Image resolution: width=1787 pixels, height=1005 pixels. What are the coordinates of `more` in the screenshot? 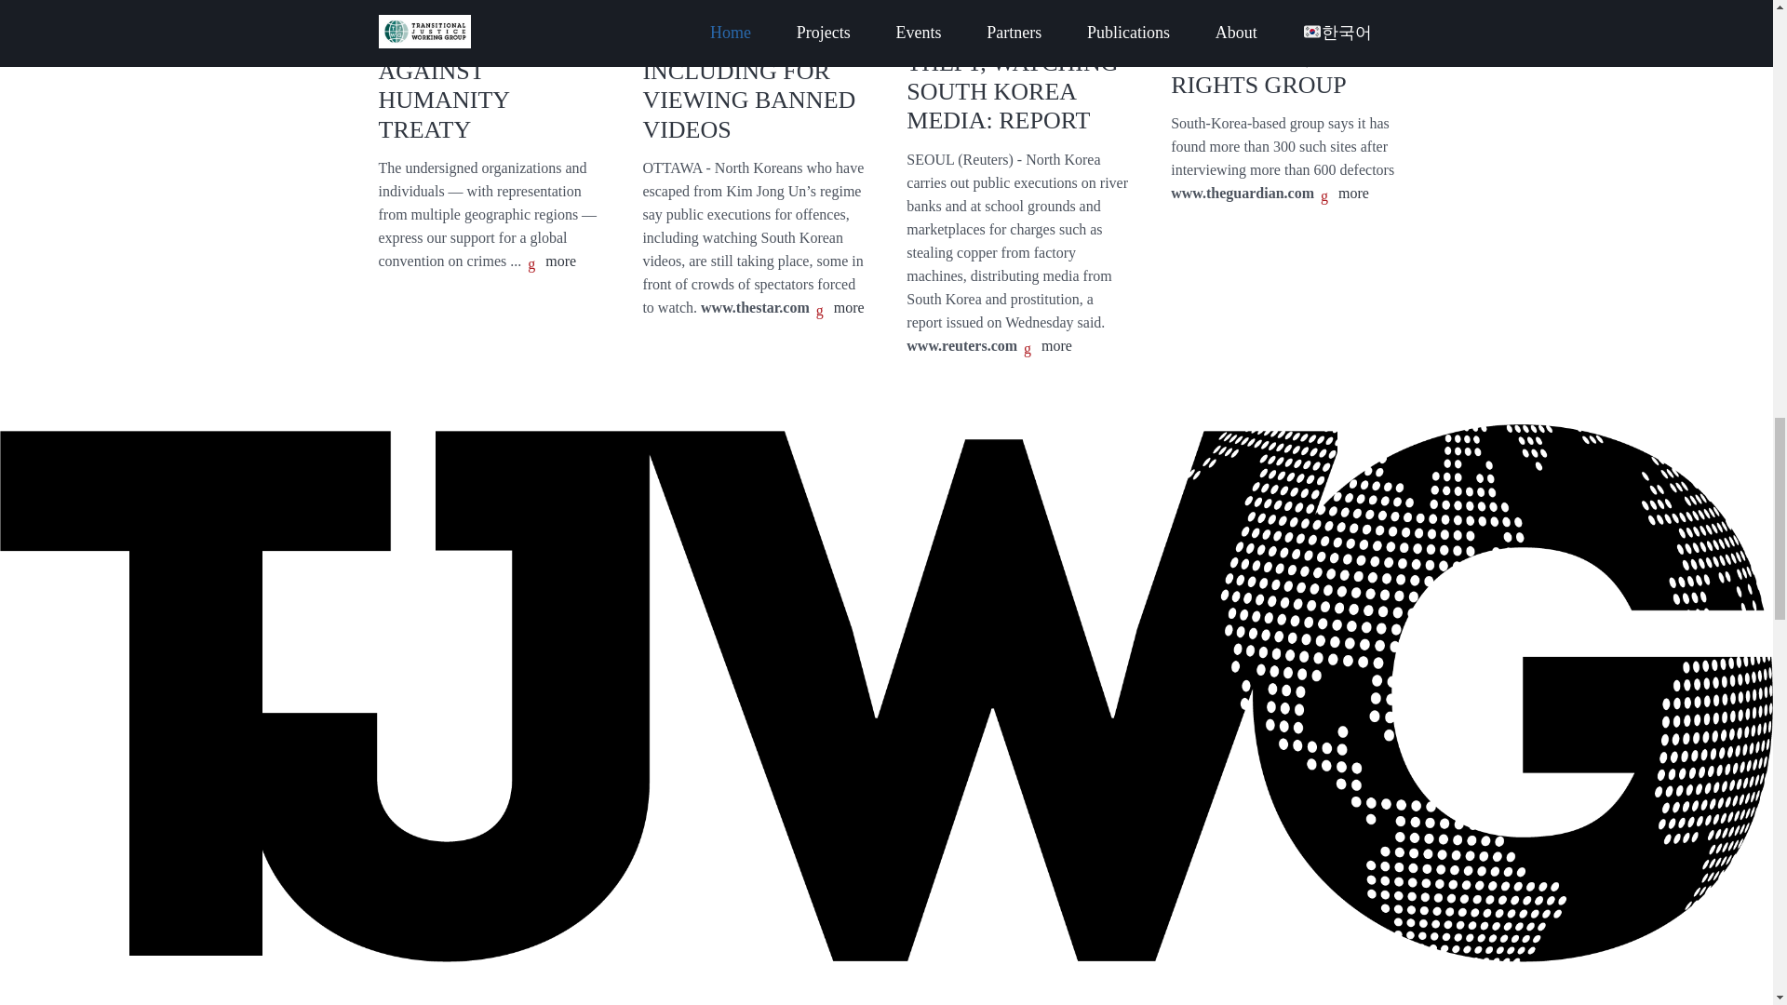 It's located at (1343, 194).